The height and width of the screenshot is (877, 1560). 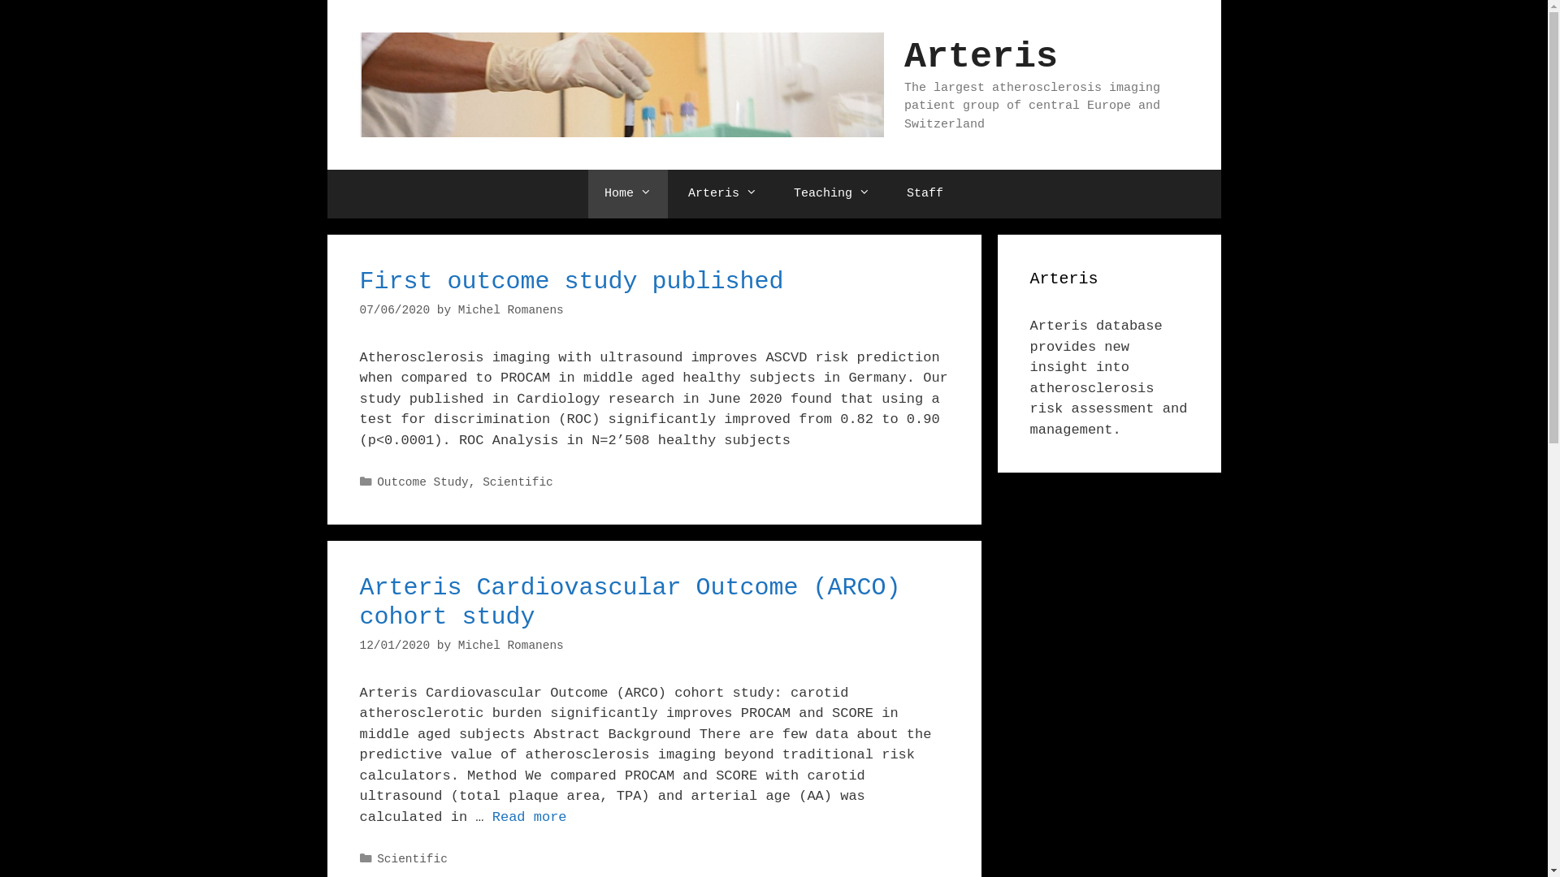 I want to click on Home, so click(x=628, y=194).